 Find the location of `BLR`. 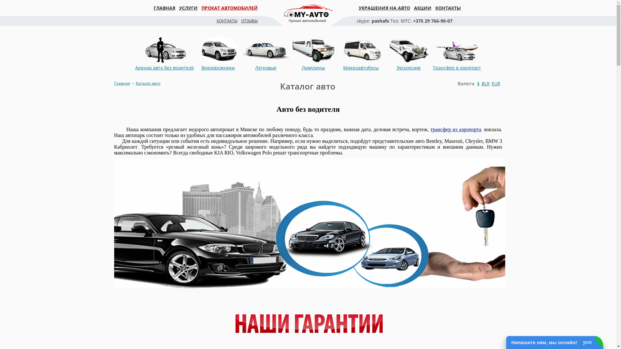

BLR is located at coordinates (485, 83).